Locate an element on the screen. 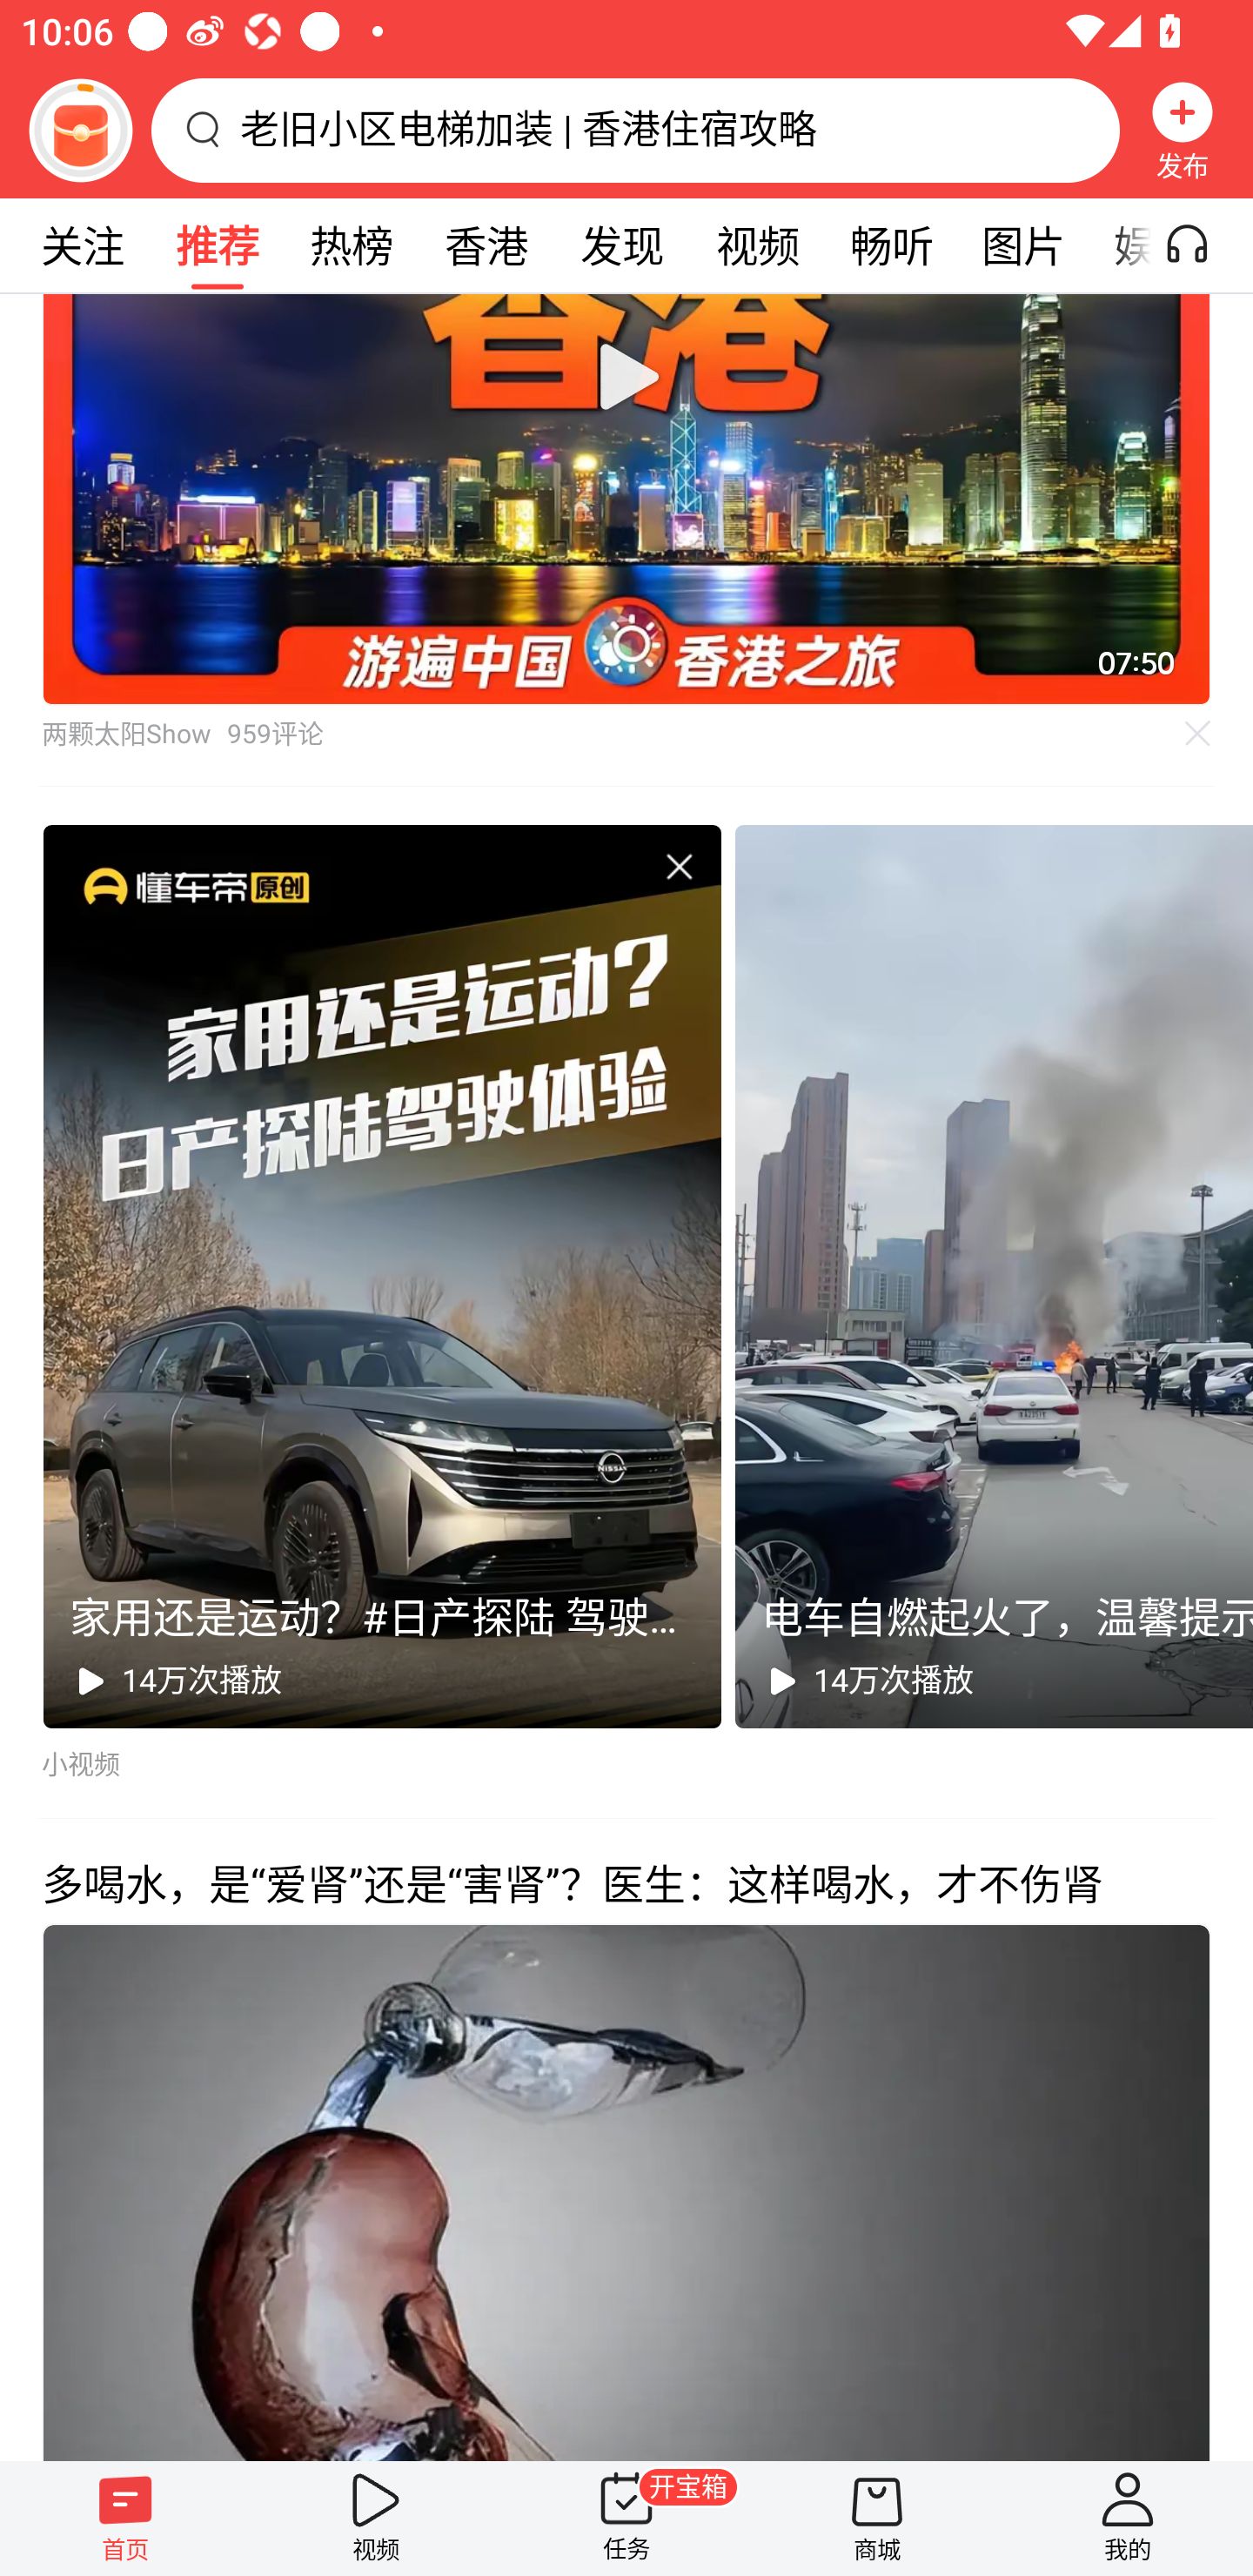  热榜 is located at coordinates (351, 245).